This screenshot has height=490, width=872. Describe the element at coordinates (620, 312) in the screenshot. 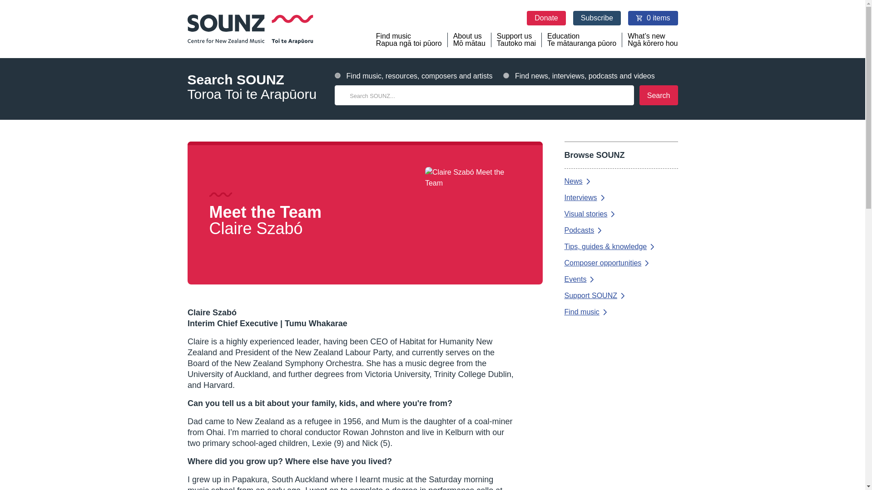

I see `Composer opportunities` at that location.